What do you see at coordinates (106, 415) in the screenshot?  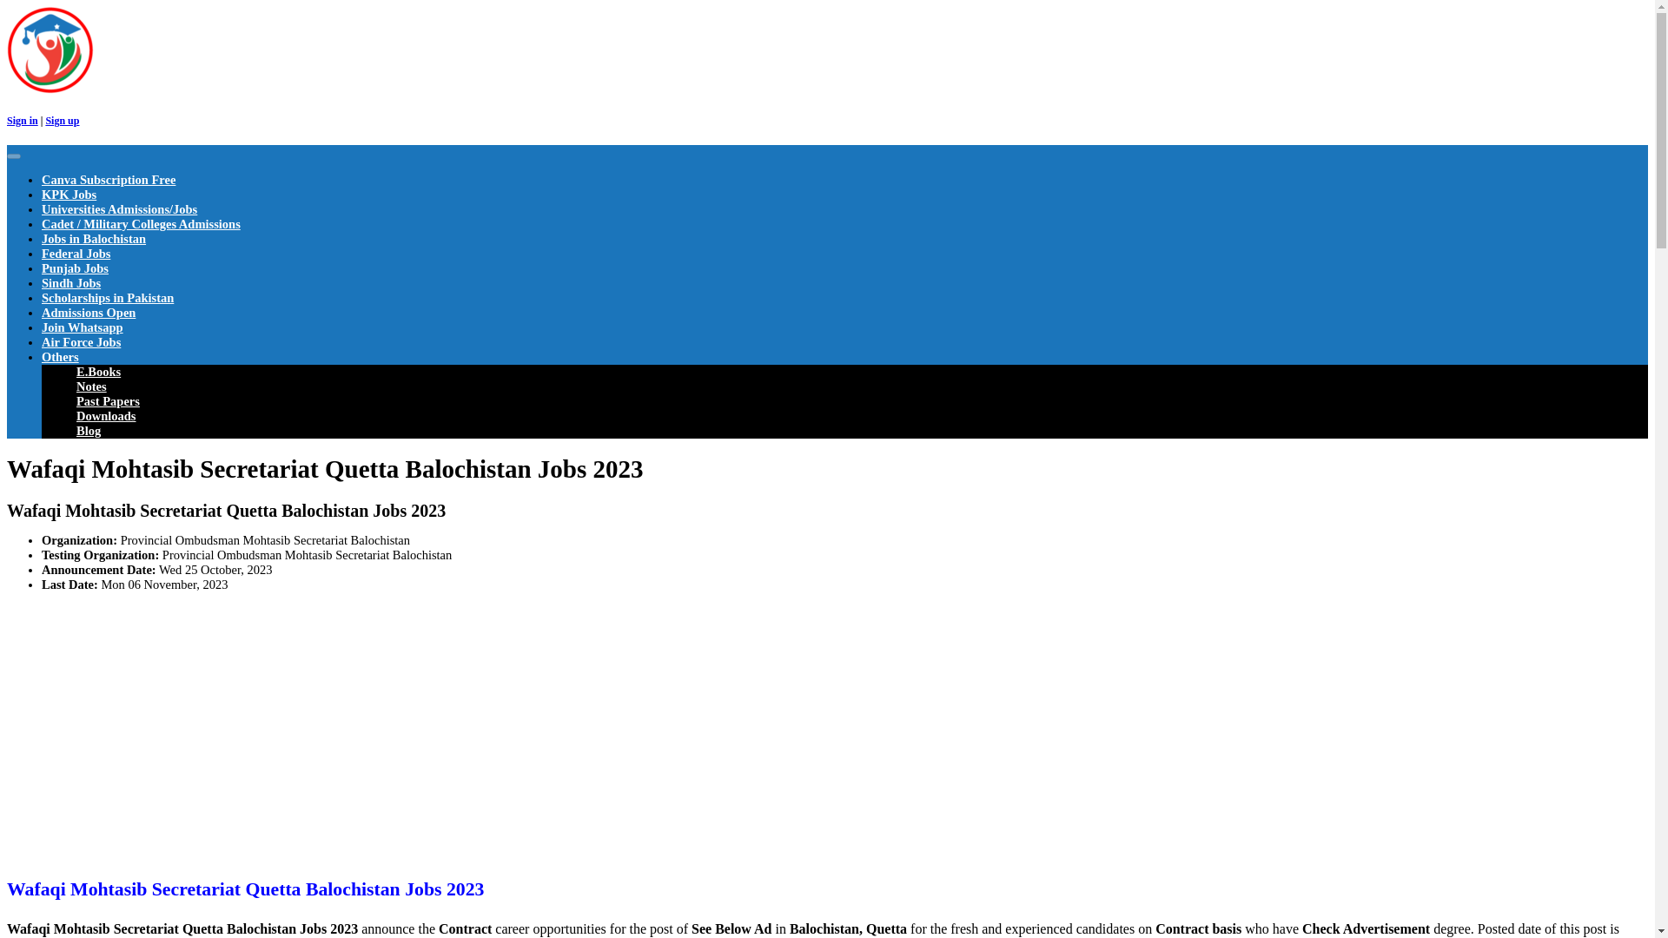 I see `Downloads` at bounding box center [106, 415].